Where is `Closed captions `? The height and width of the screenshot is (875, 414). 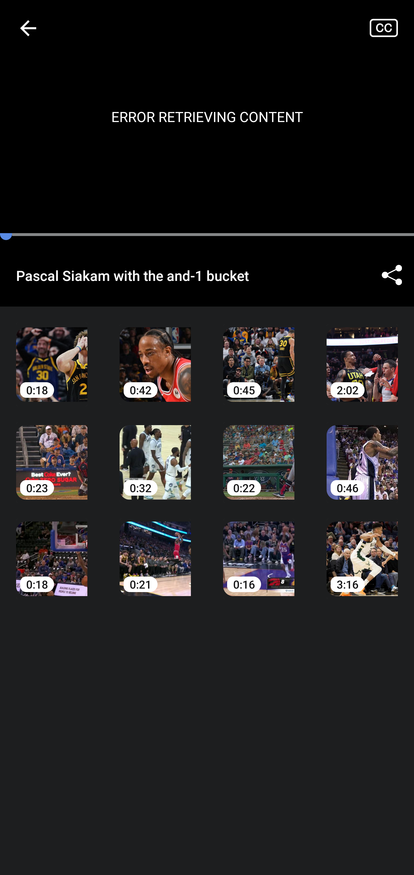 Closed captions  is located at coordinates (392, 28).